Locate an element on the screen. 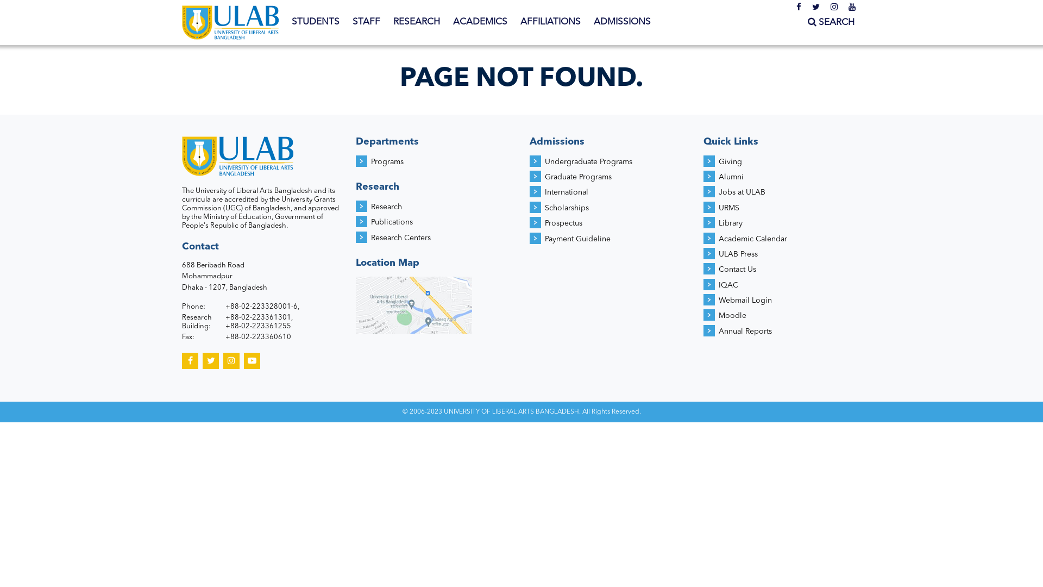  Moodle is located at coordinates (732, 316).